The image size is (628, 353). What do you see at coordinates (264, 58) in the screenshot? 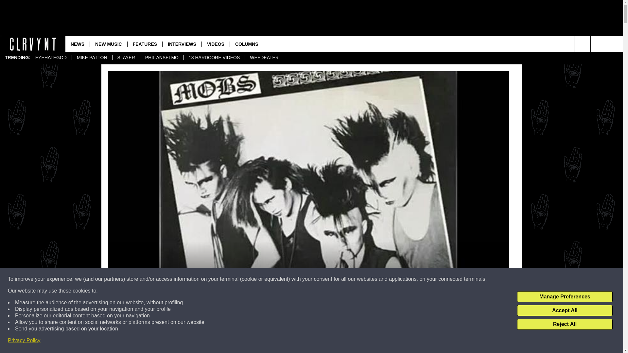
I see `WEEDEATER` at bounding box center [264, 58].